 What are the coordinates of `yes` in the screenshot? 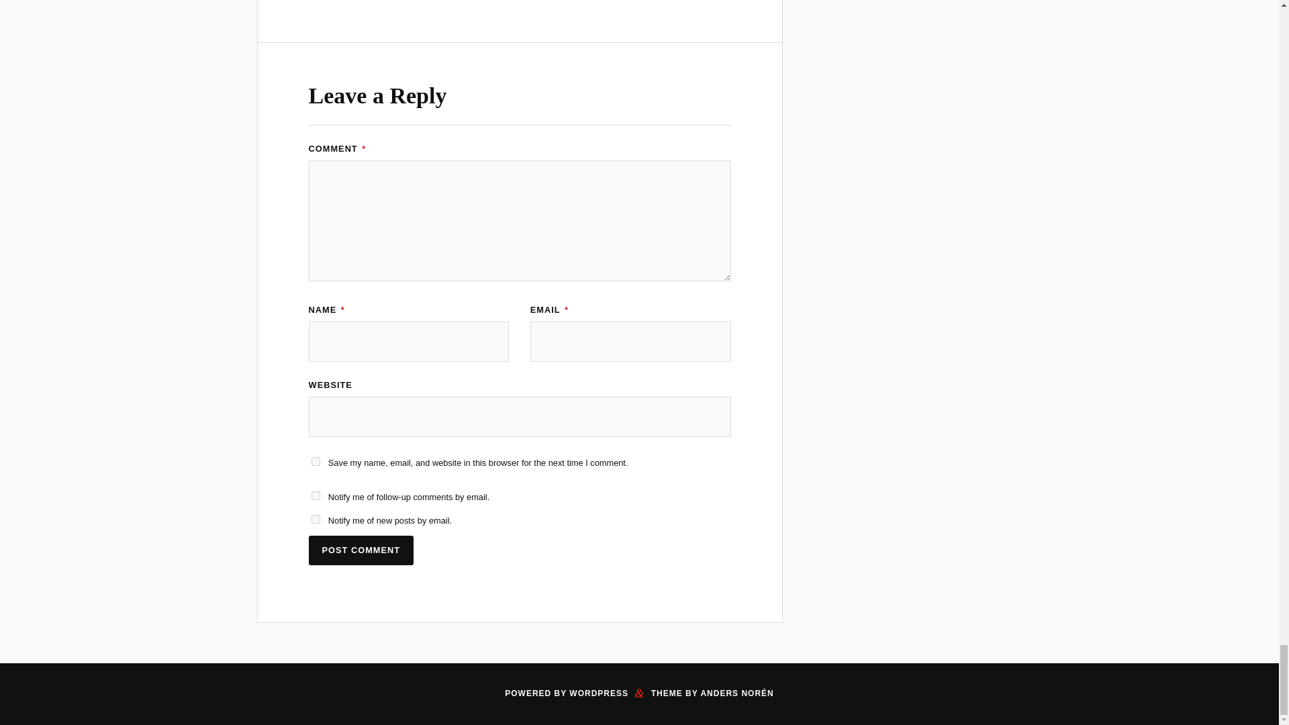 It's located at (316, 462).